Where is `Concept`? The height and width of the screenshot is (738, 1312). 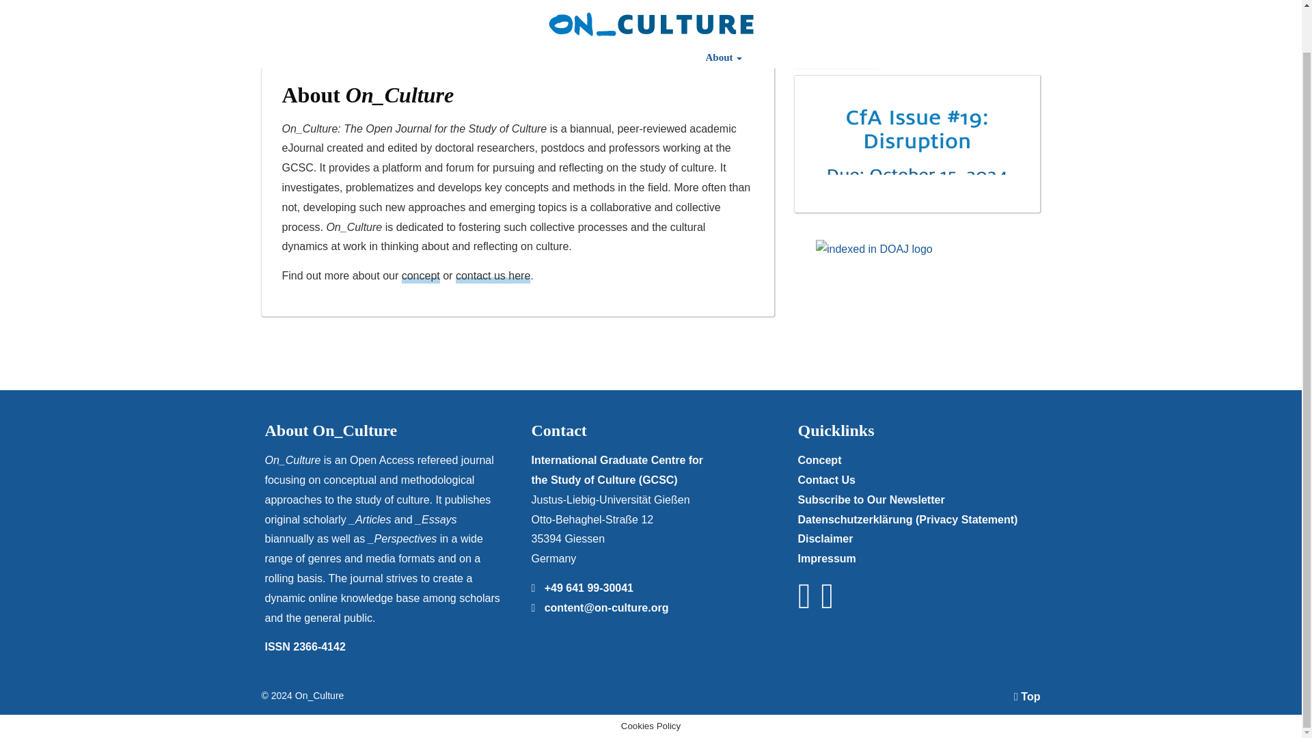 Concept is located at coordinates (819, 460).